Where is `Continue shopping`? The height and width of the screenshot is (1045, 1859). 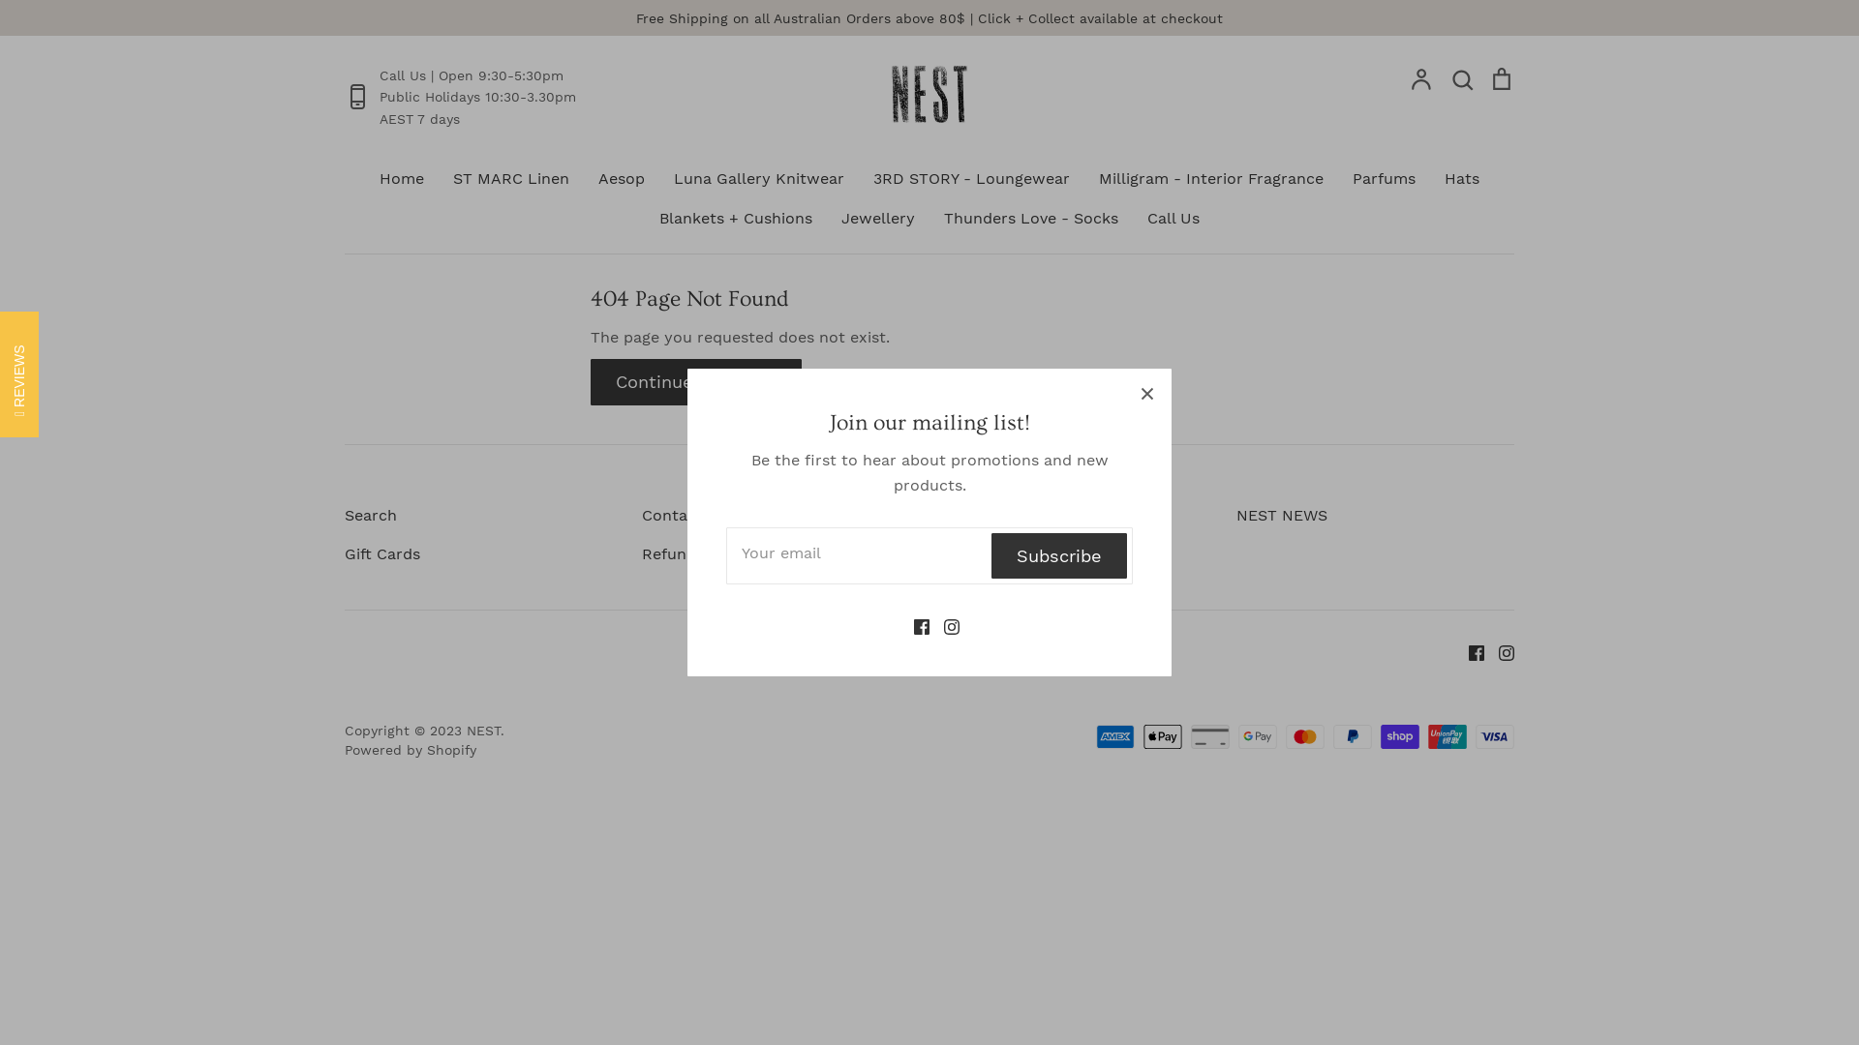 Continue shopping is located at coordinates (696, 381).